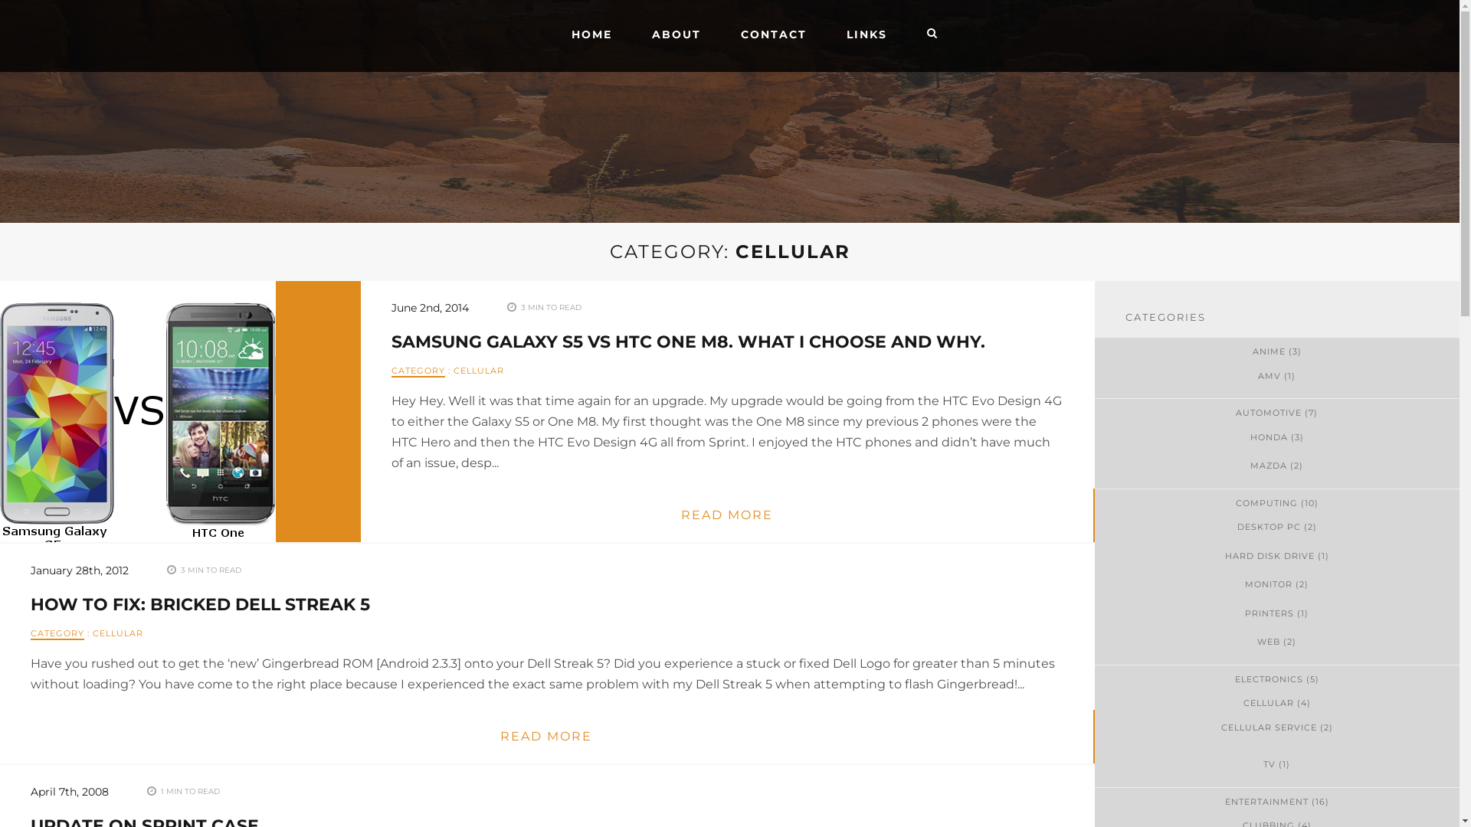 Image resolution: width=1471 pixels, height=827 pixels. I want to click on LINKS, so click(867, 34).